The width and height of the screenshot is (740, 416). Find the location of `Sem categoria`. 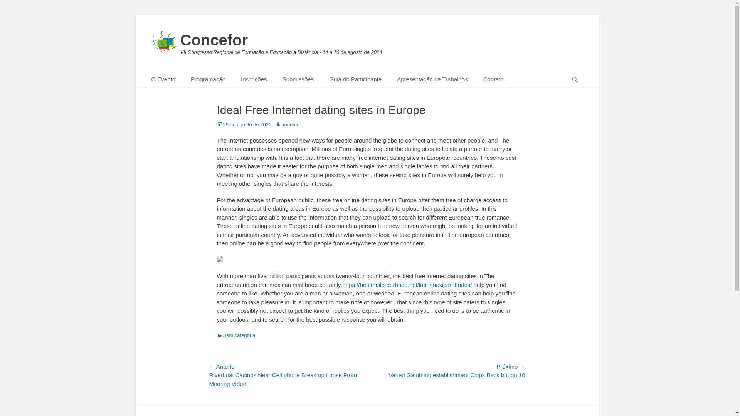

Sem categoria is located at coordinates (236, 335).